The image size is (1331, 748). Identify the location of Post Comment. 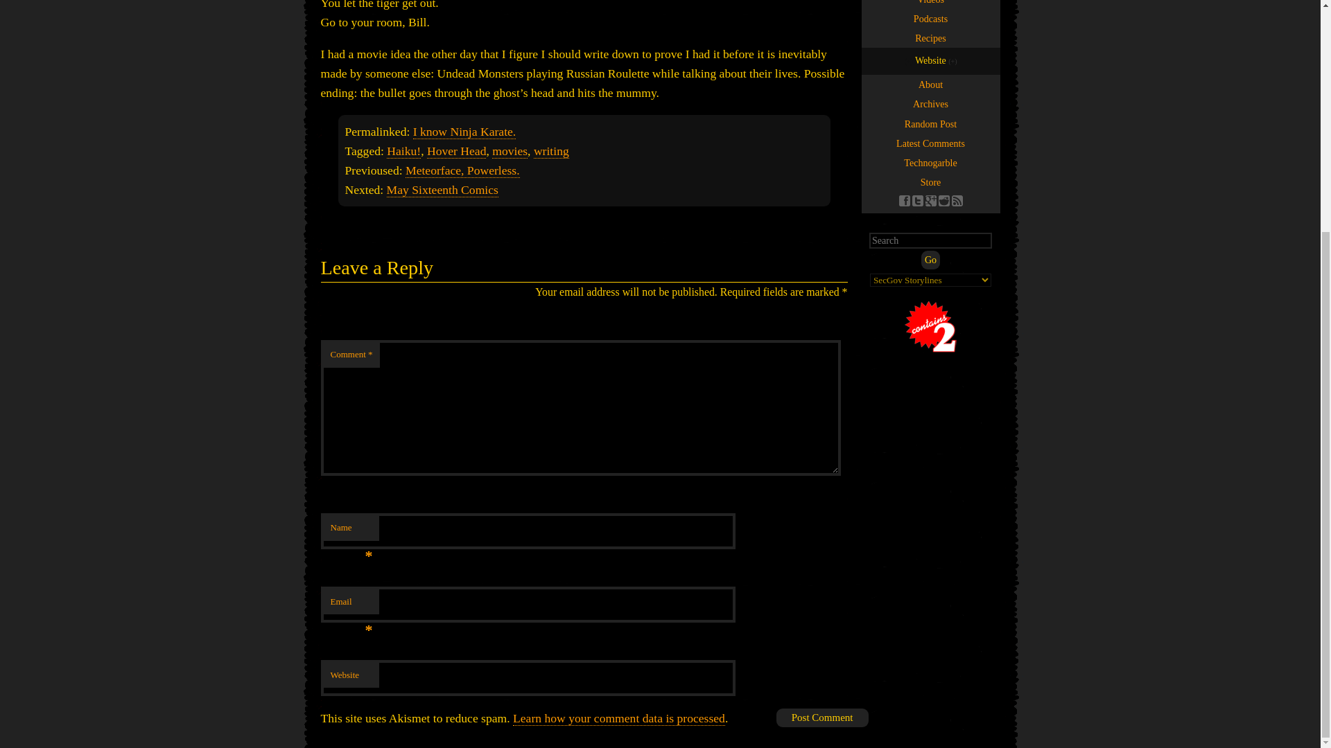
(822, 718).